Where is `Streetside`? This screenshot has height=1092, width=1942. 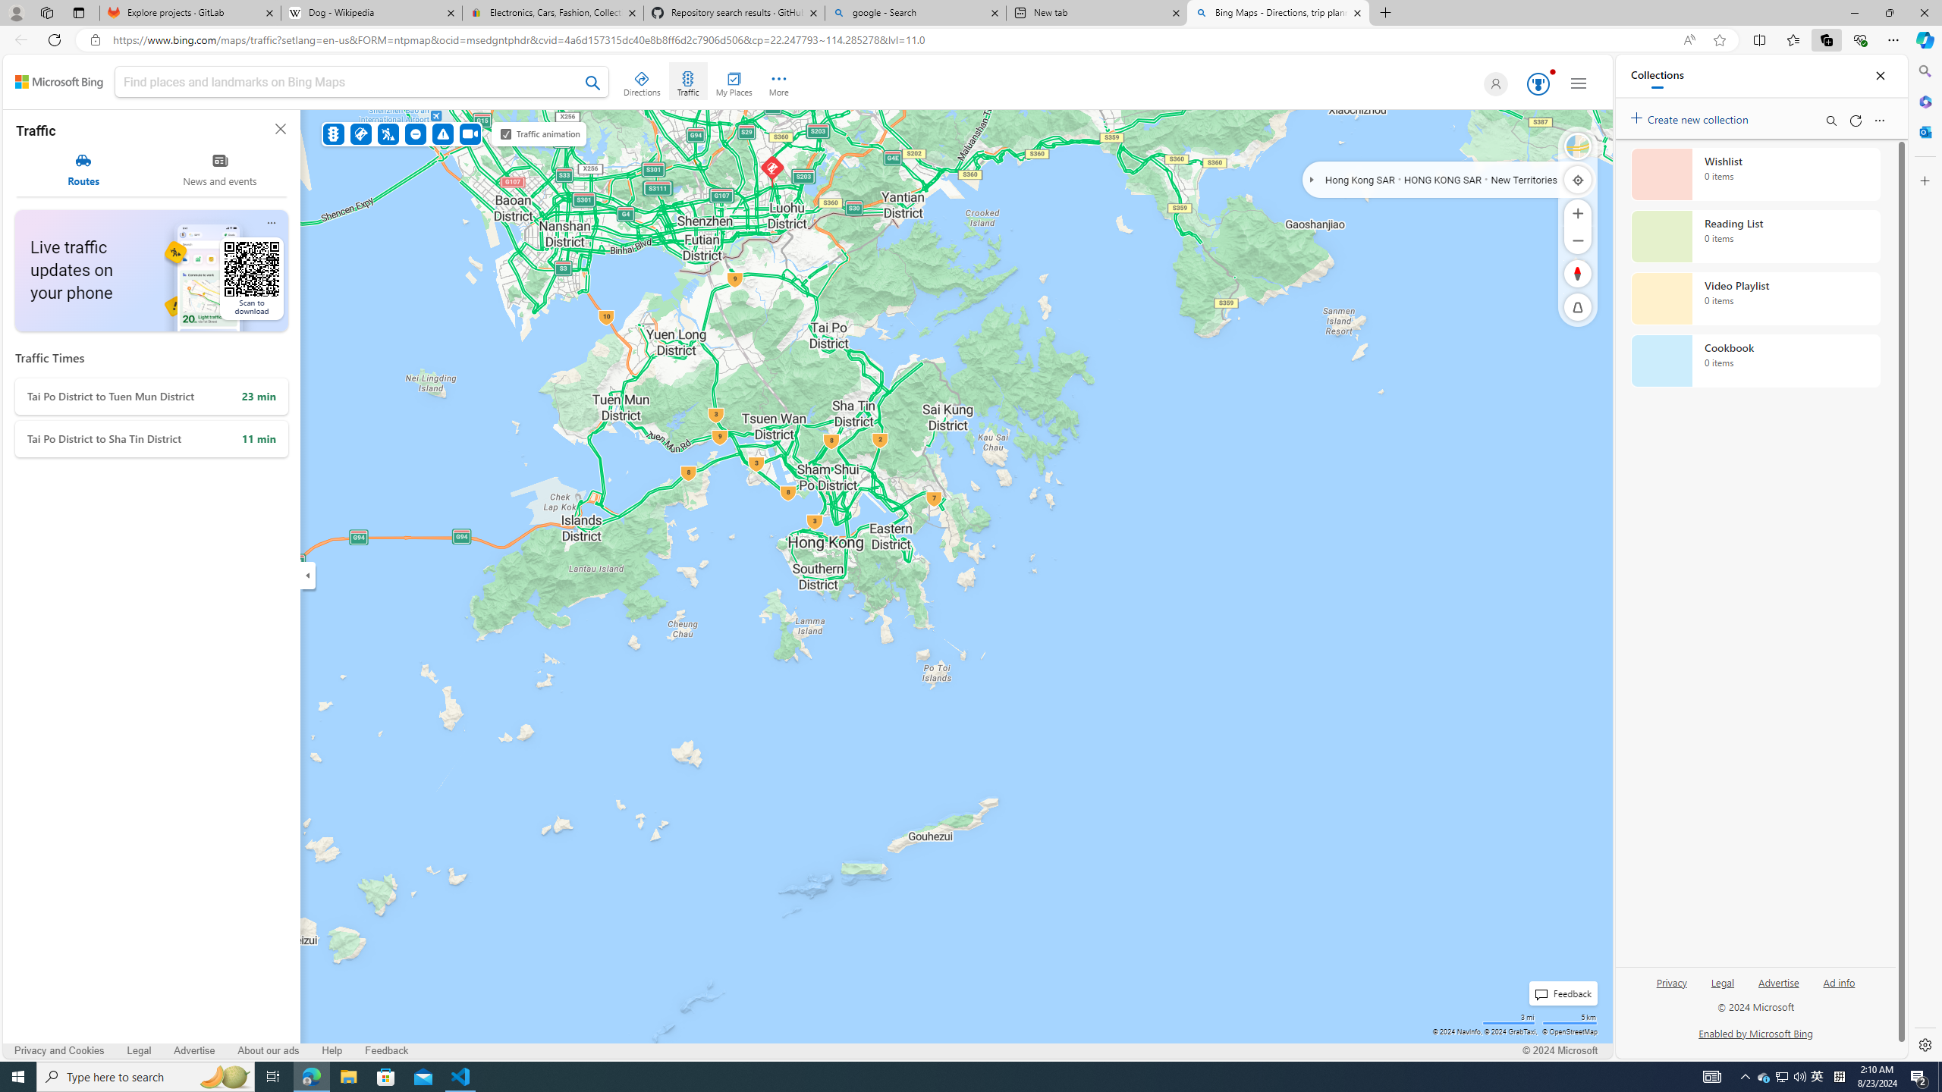 Streetside is located at coordinates (1578, 146).